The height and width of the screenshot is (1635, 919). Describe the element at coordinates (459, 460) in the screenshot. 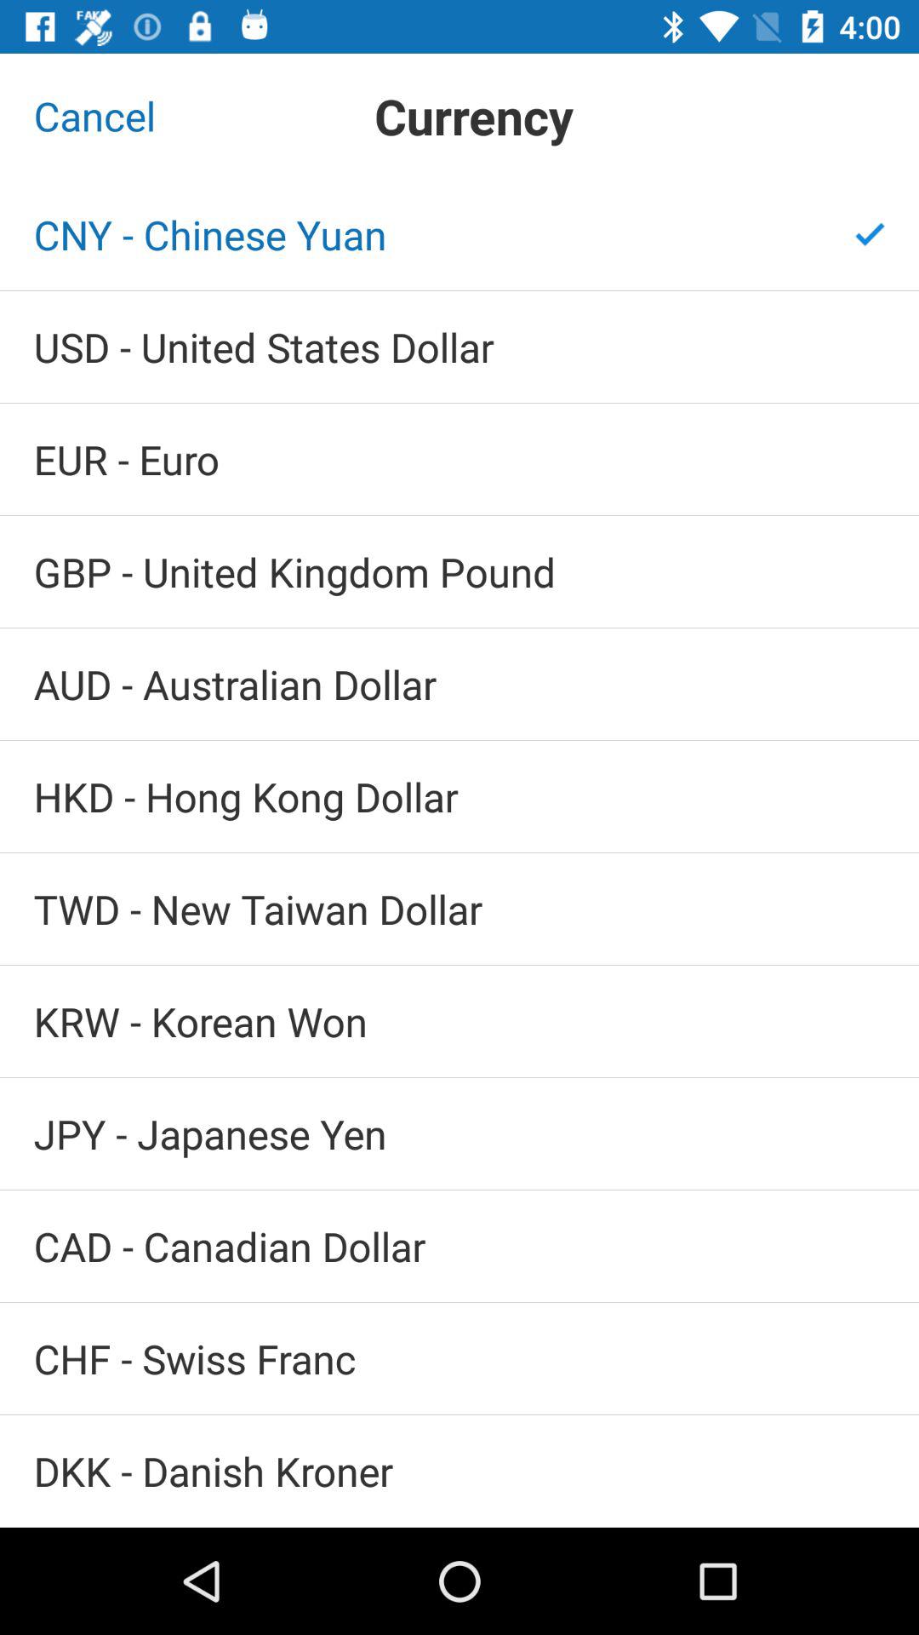

I see `open icon below the usd united states item` at that location.